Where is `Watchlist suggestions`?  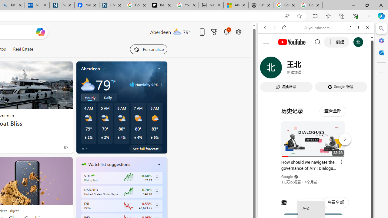
Watchlist suggestions is located at coordinates (109, 164).